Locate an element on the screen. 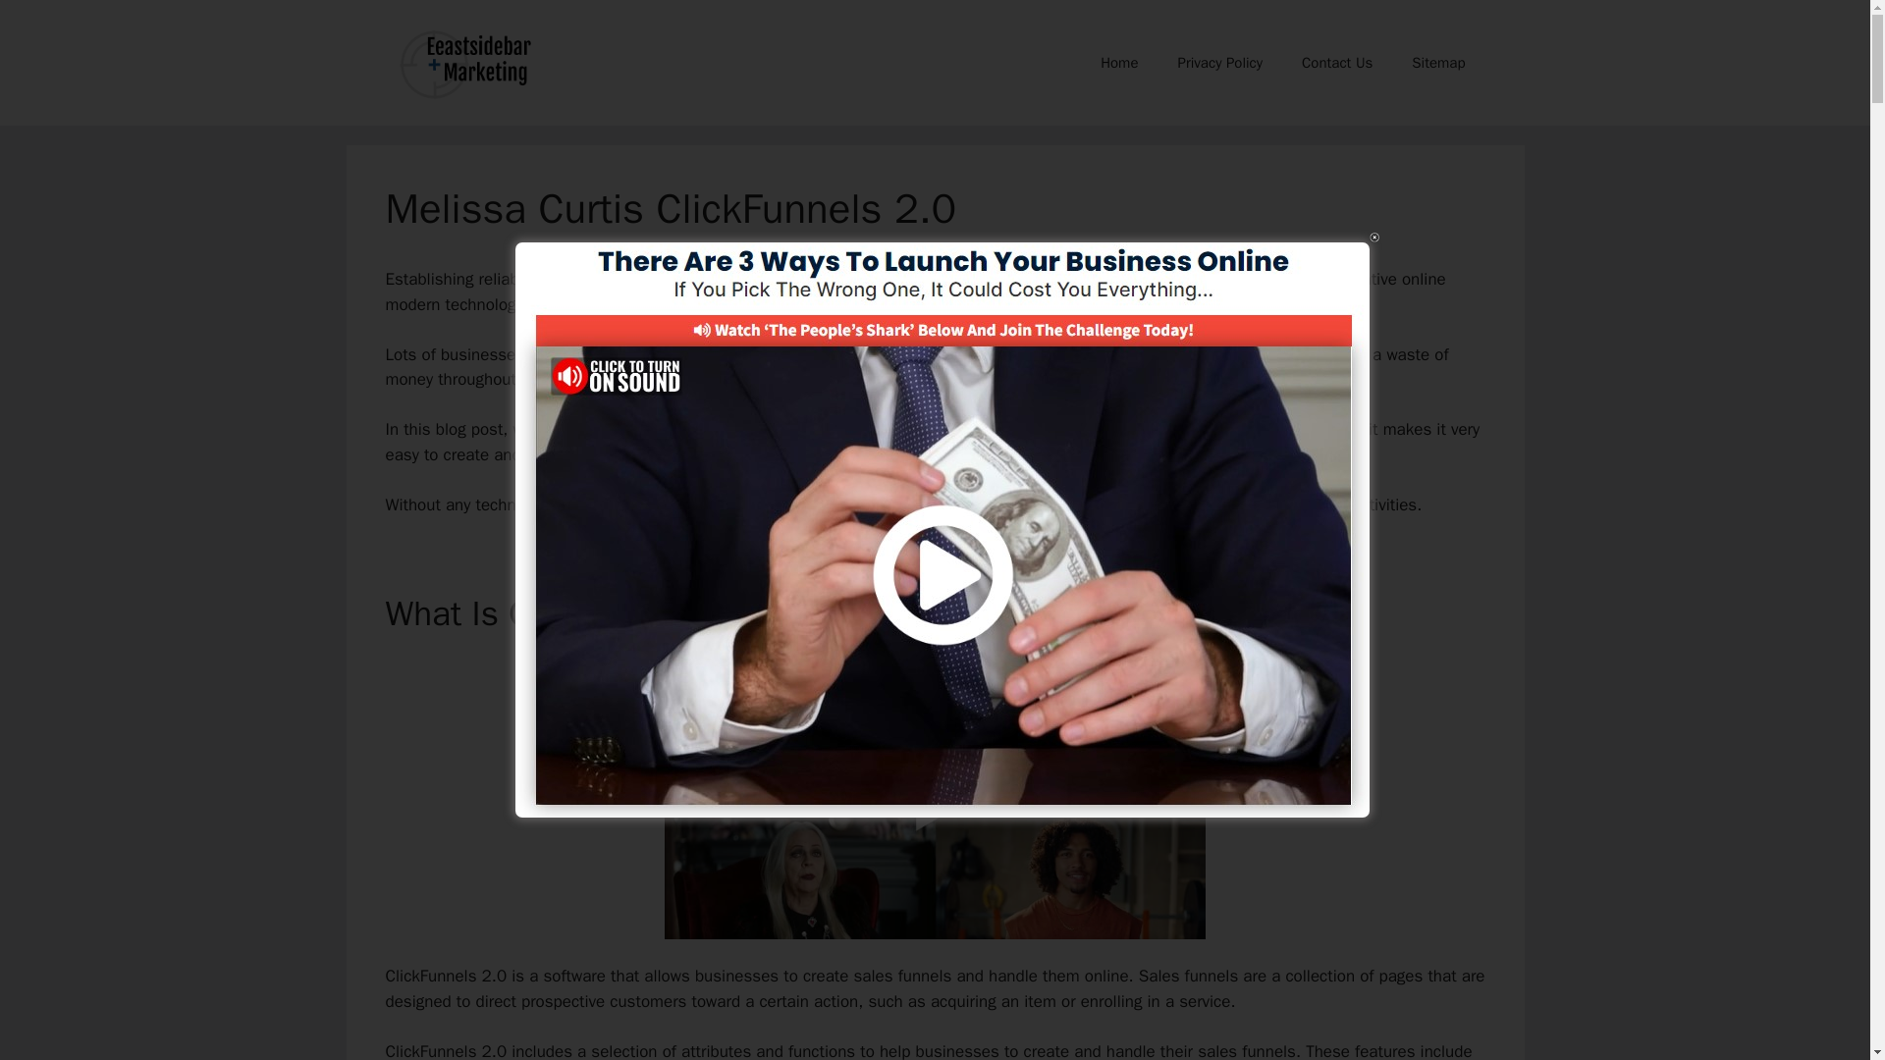  Sitemap is located at coordinates (1438, 62).